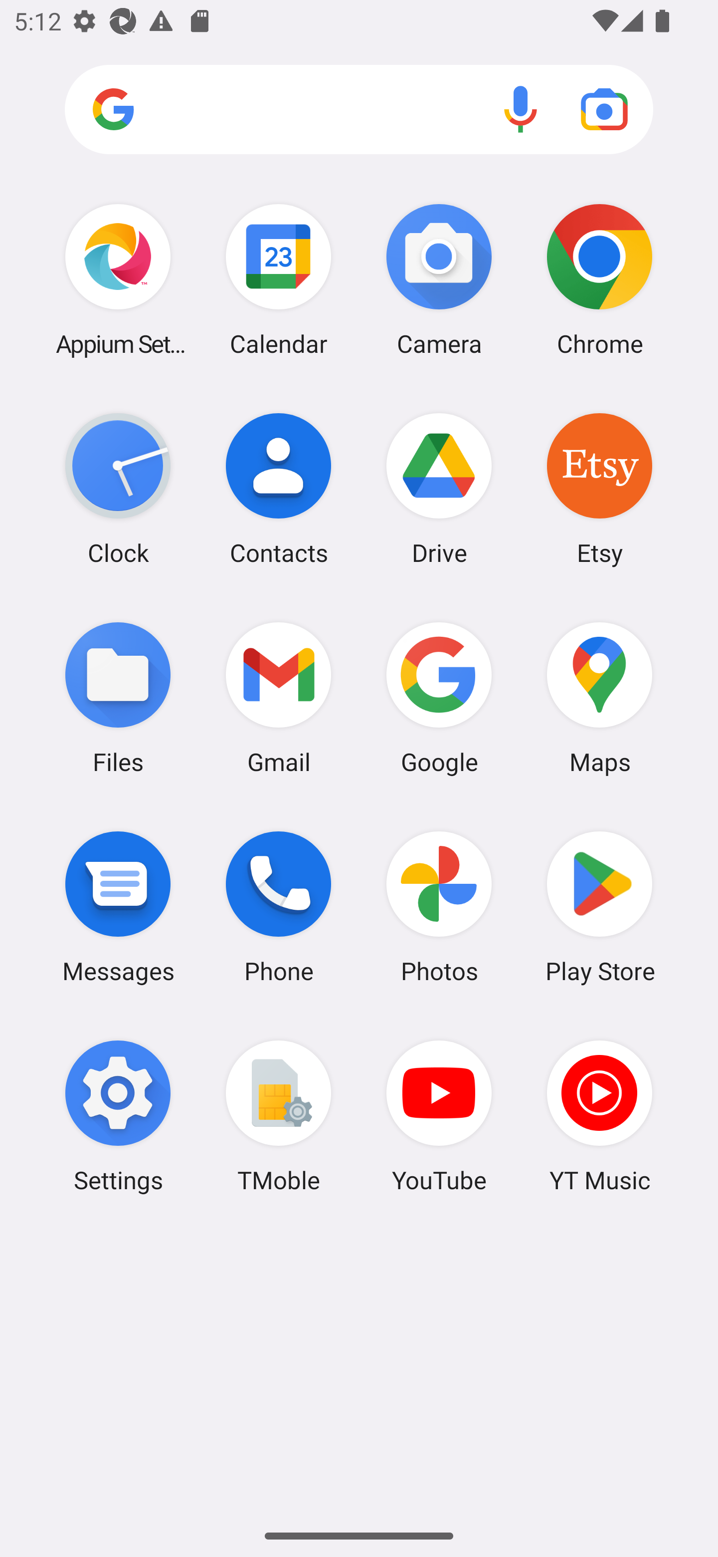 The width and height of the screenshot is (718, 1557). Describe the element at coordinates (599, 279) in the screenshot. I see `Chrome` at that location.